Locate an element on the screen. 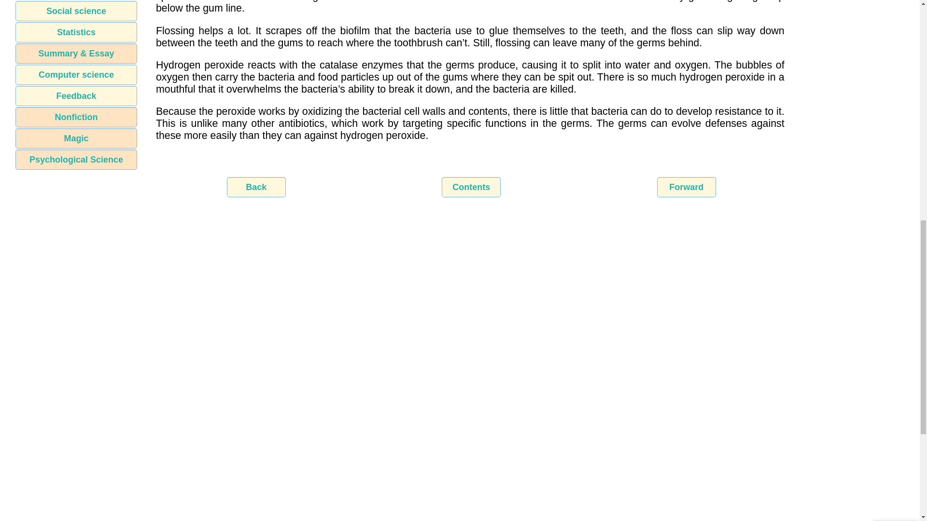  Magic is located at coordinates (76, 138).